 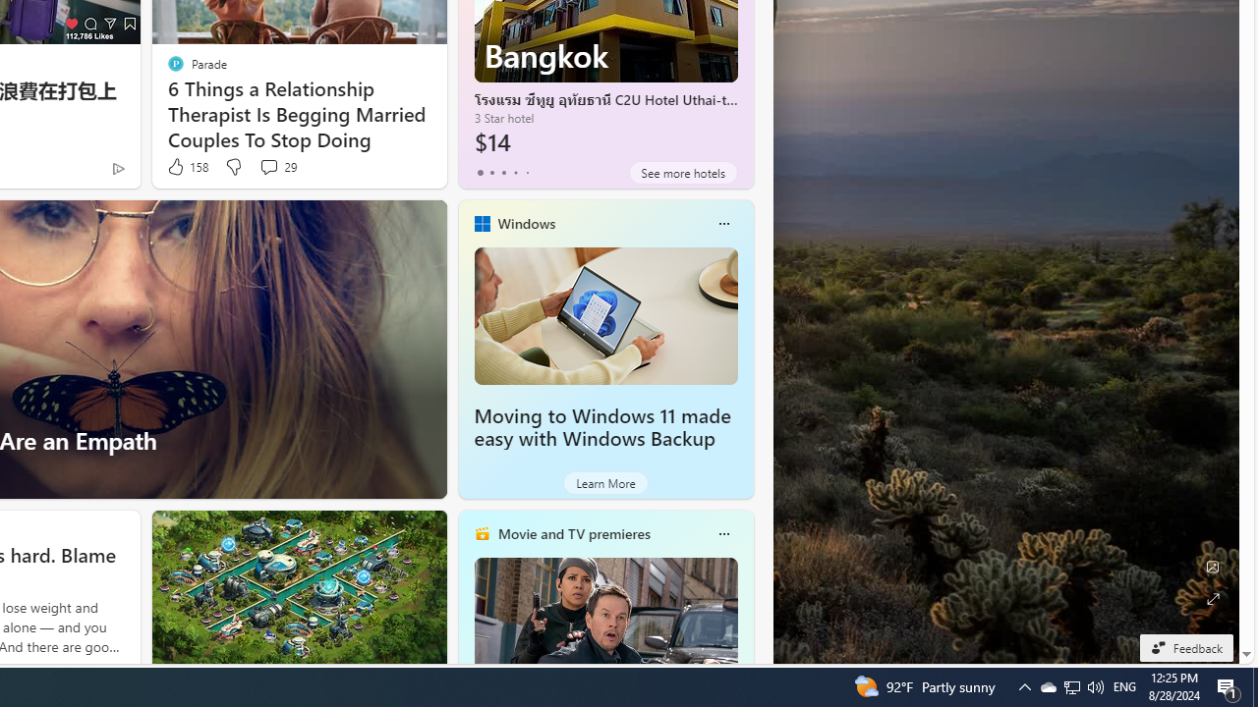 I want to click on 158 Like, so click(x=187, y=167).